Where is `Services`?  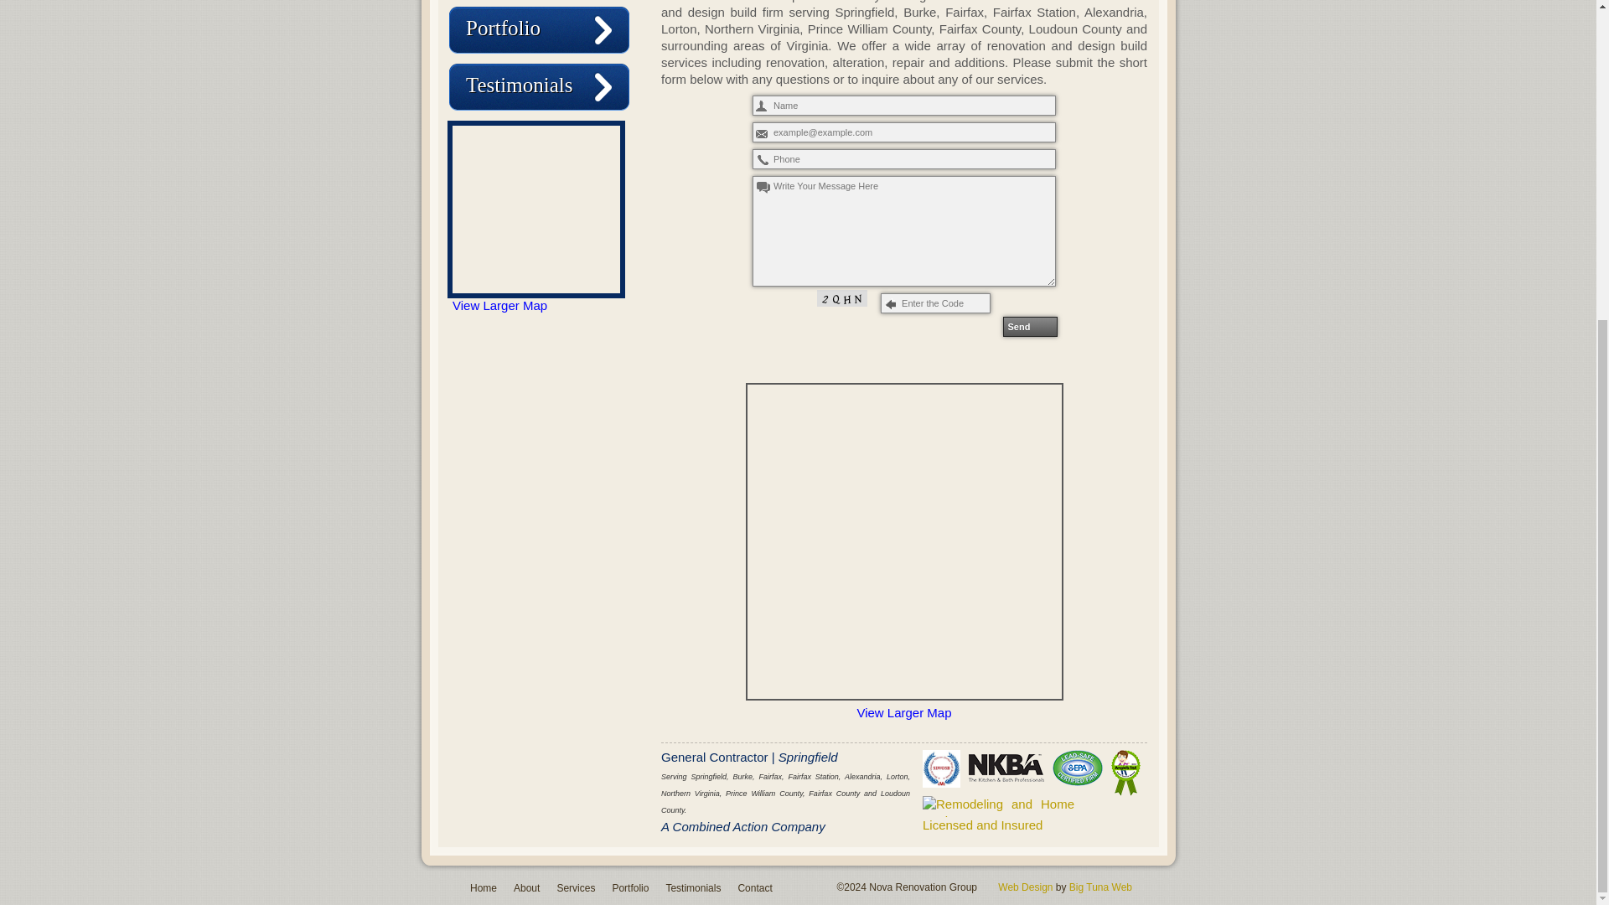
Services is located at coordinates (576, 888).